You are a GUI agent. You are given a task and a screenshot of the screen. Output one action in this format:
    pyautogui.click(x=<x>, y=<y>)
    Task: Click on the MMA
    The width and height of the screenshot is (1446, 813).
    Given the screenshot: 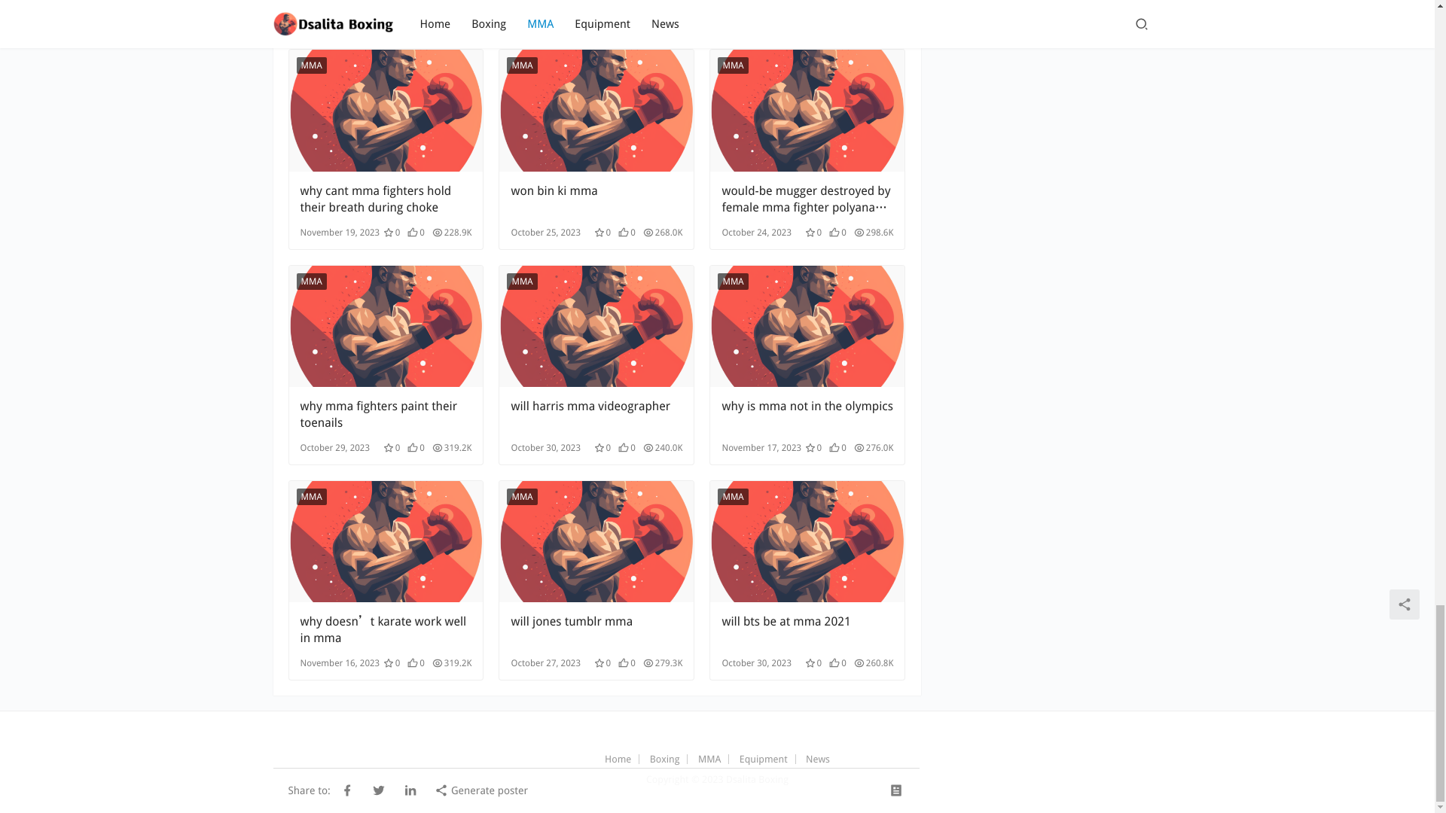 What is the action you would take?
    pyautogui.click(x=732, y=65)
    